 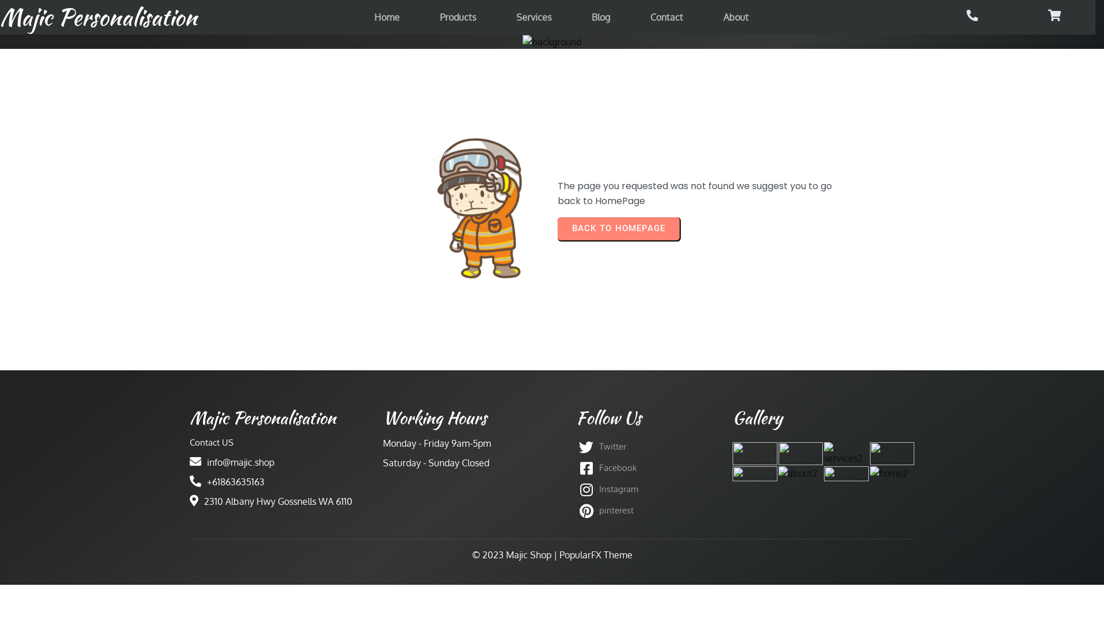 I want to click on Instagram, so click(x=649, y=490).